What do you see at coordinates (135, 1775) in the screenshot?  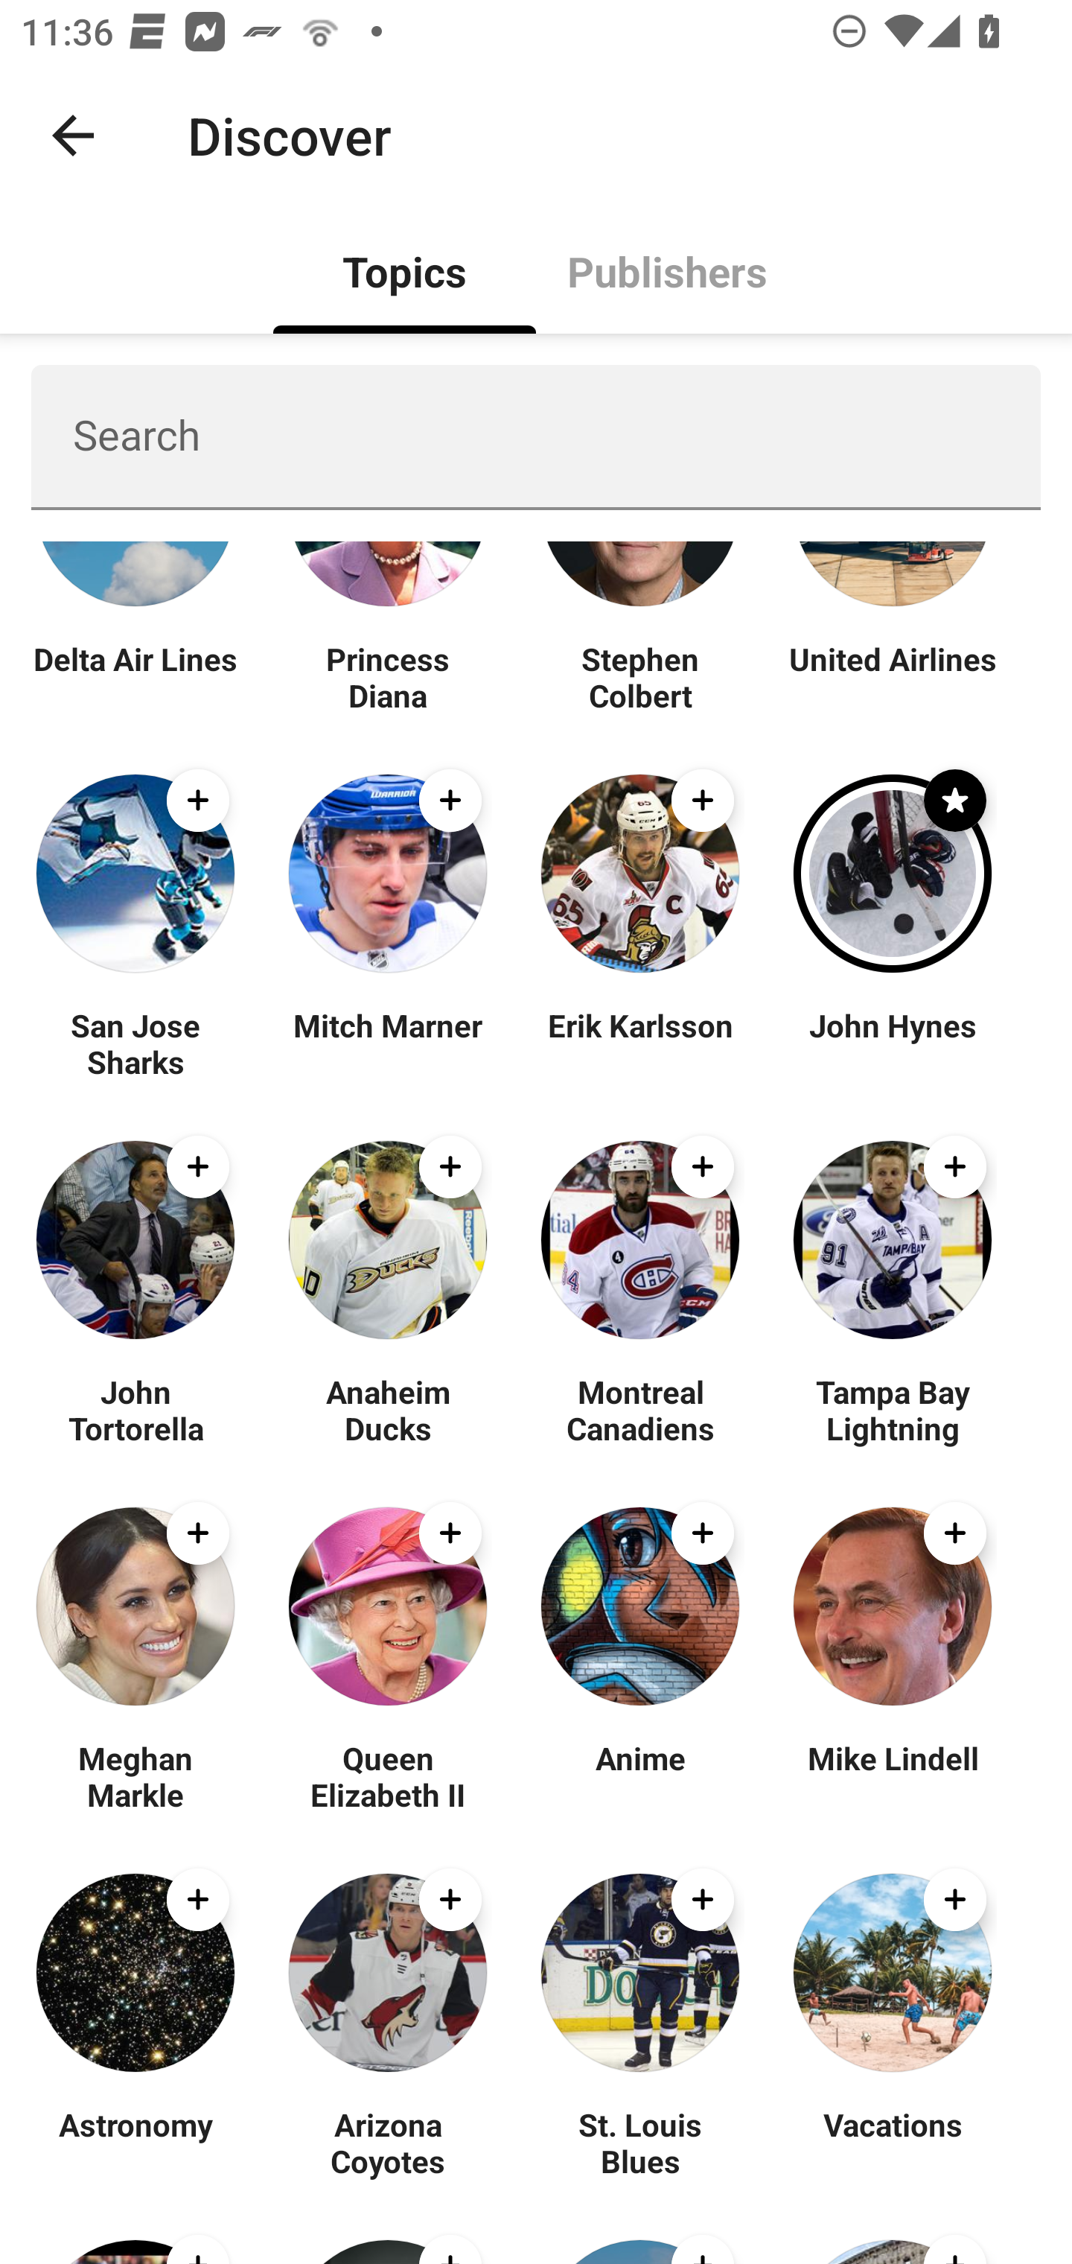 I see `Meghan Markle` at bounding box center [135, 1775].